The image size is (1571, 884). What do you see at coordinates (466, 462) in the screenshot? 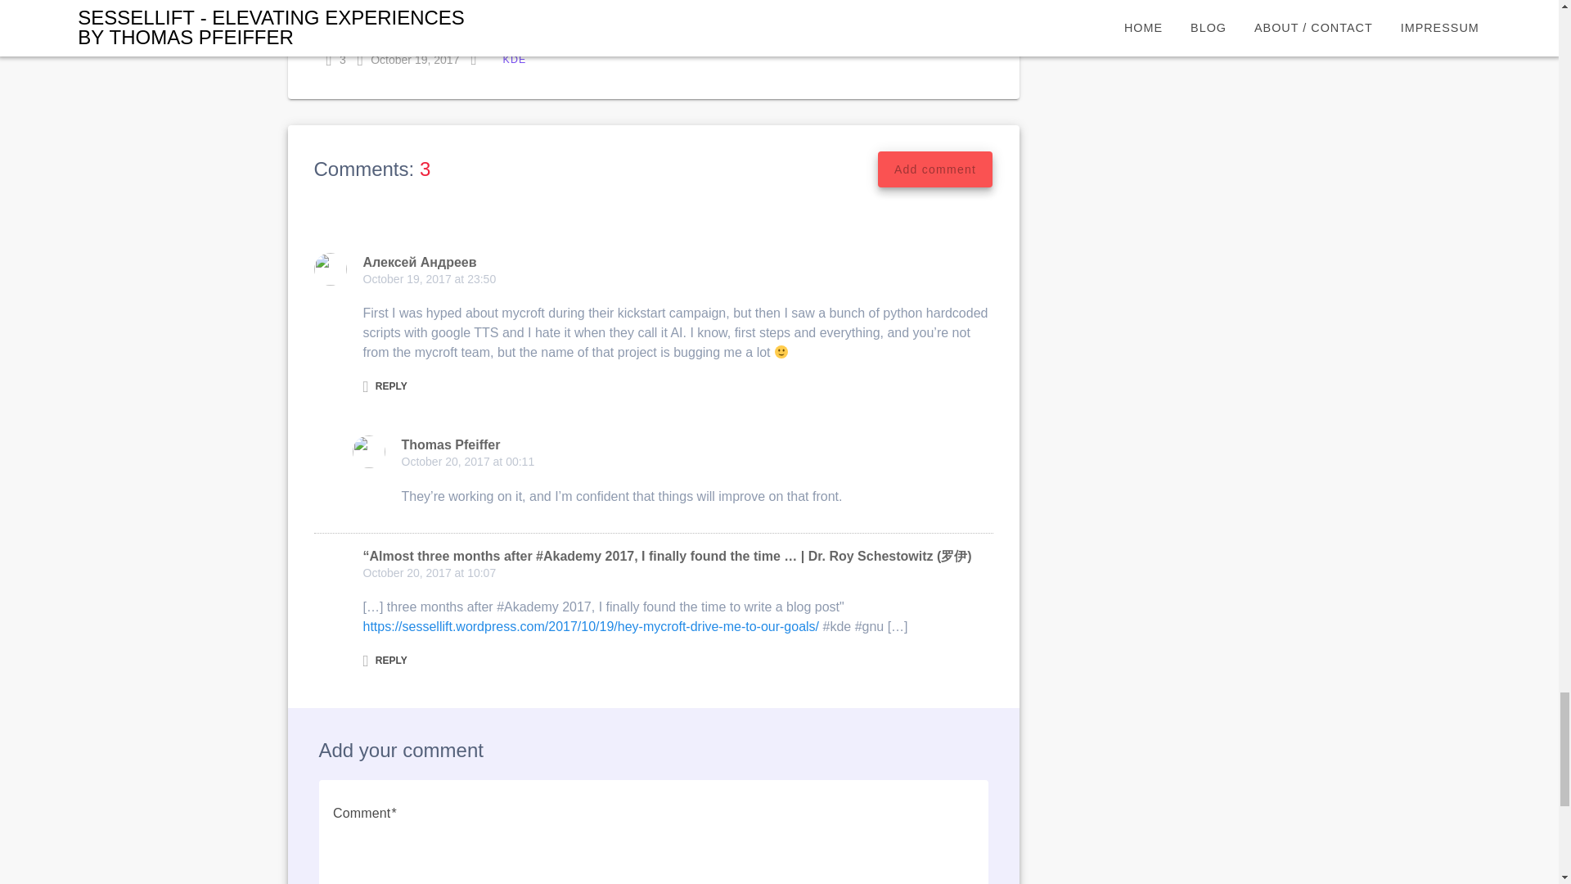
I see `October 20, 2017 at 00:11` at bounding box center [466, 462].